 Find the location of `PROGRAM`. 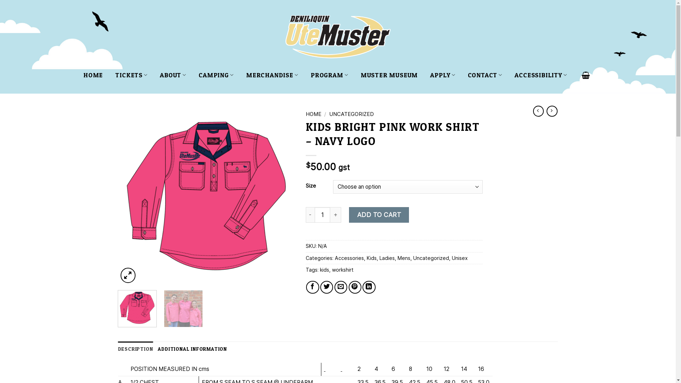

PROGRAM is located at coordinates (330, 75).